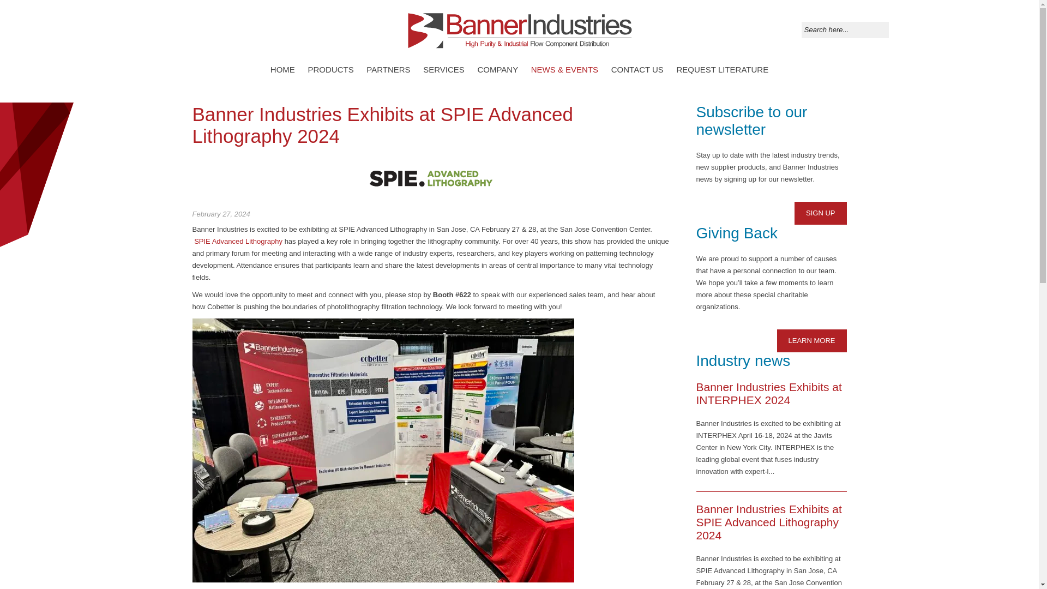 Image resolution: width=1047 pixels, height=589 pixels. What do you see at coordinates (282, 70) in the screenshot?
I see `HOME` at bounding box center [282, 70].